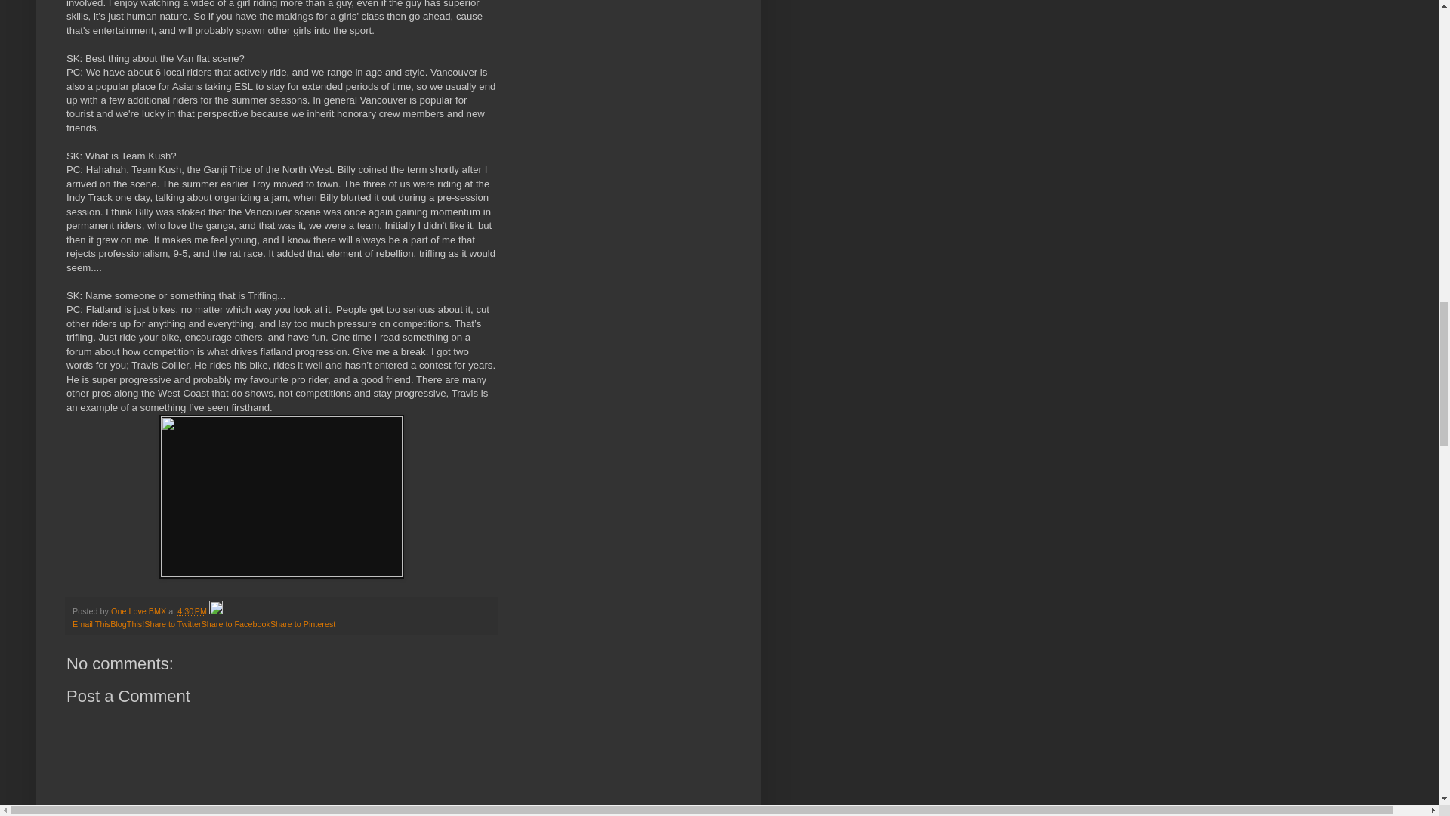 The height and width of the screenshot is (816, 1450). I want to click on Share to Twitter, so click(172, 623).